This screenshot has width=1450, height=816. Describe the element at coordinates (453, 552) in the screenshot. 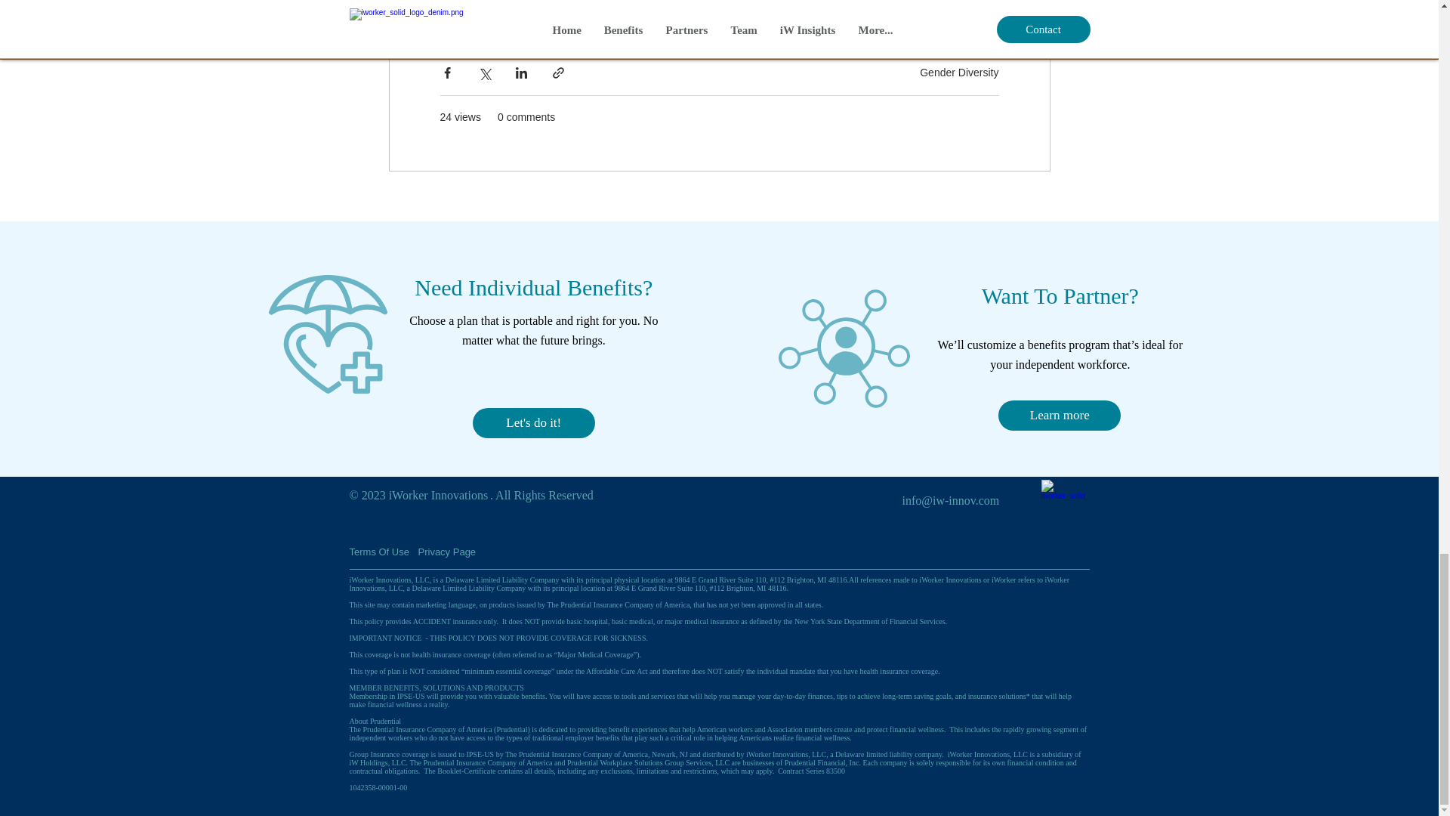

I see `Privacy Page` at that location.